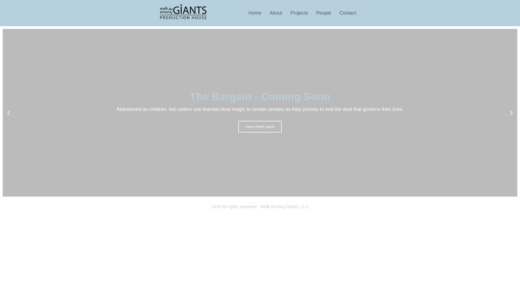 The image size is (520, 292). I want to click on Home, so click(255, 13).